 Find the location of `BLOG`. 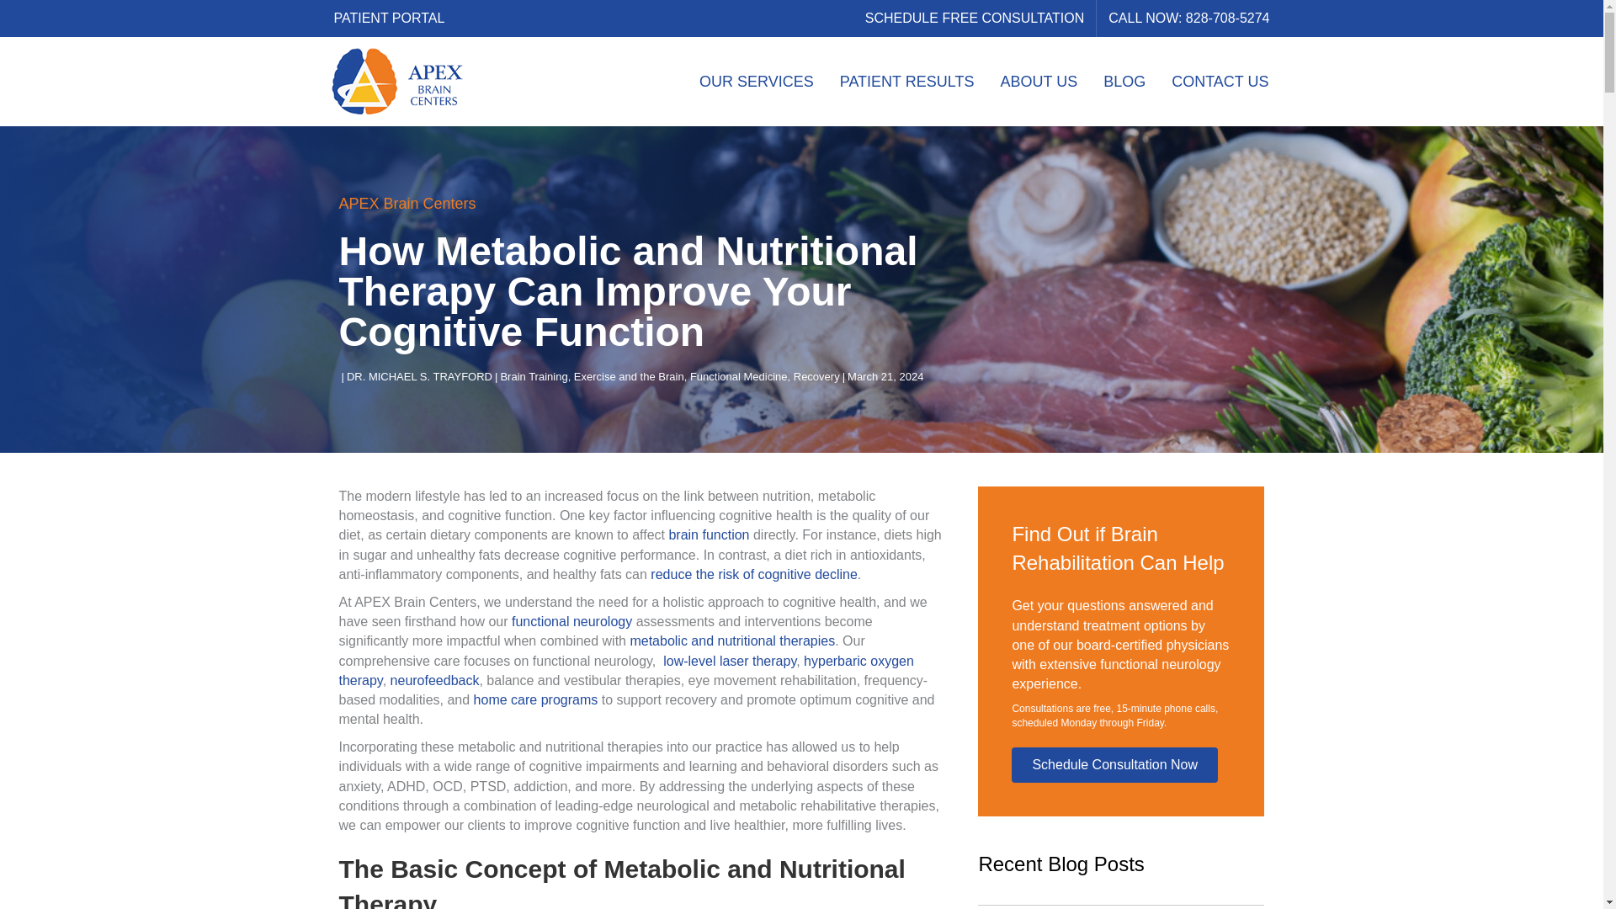

BLOG is located at coordinates (1124, 82).